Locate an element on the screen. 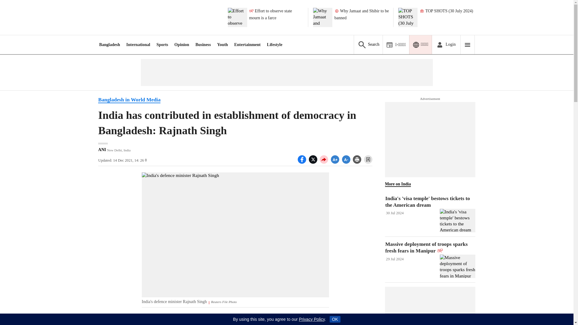  International is located at coordinates (138, 45).